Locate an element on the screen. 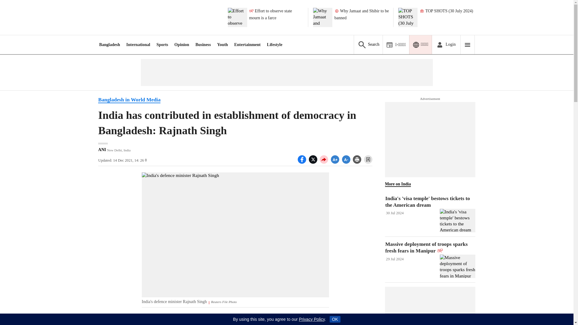  International is located at coordinates (138, 45).